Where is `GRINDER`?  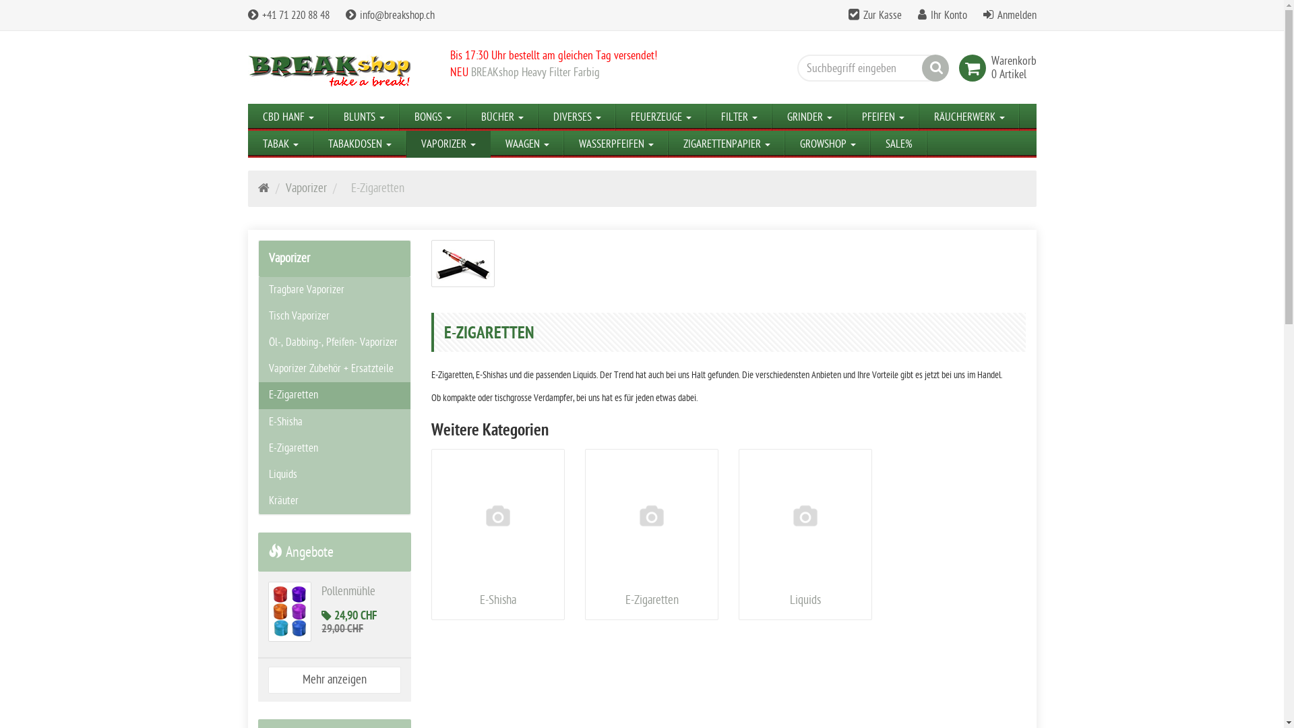 GRINDER is located at coordinates (810, 117).